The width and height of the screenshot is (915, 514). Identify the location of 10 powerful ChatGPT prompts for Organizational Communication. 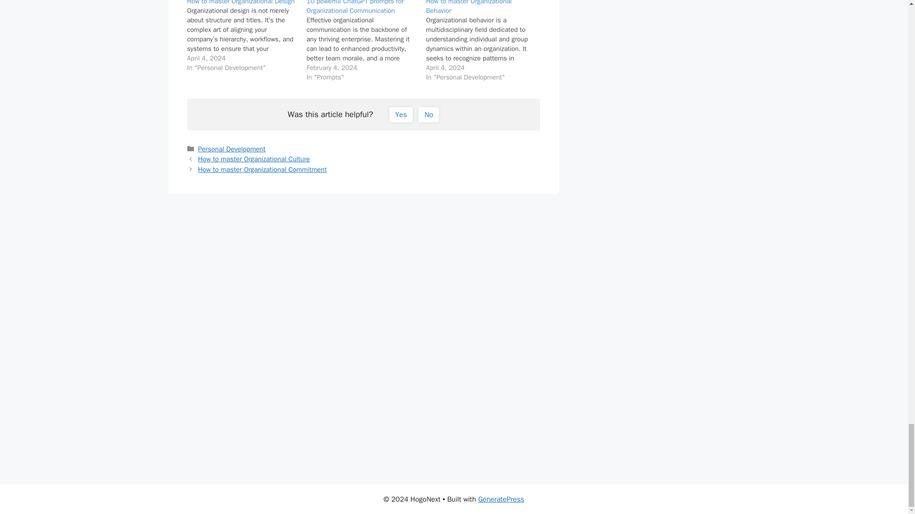
(355, 8).